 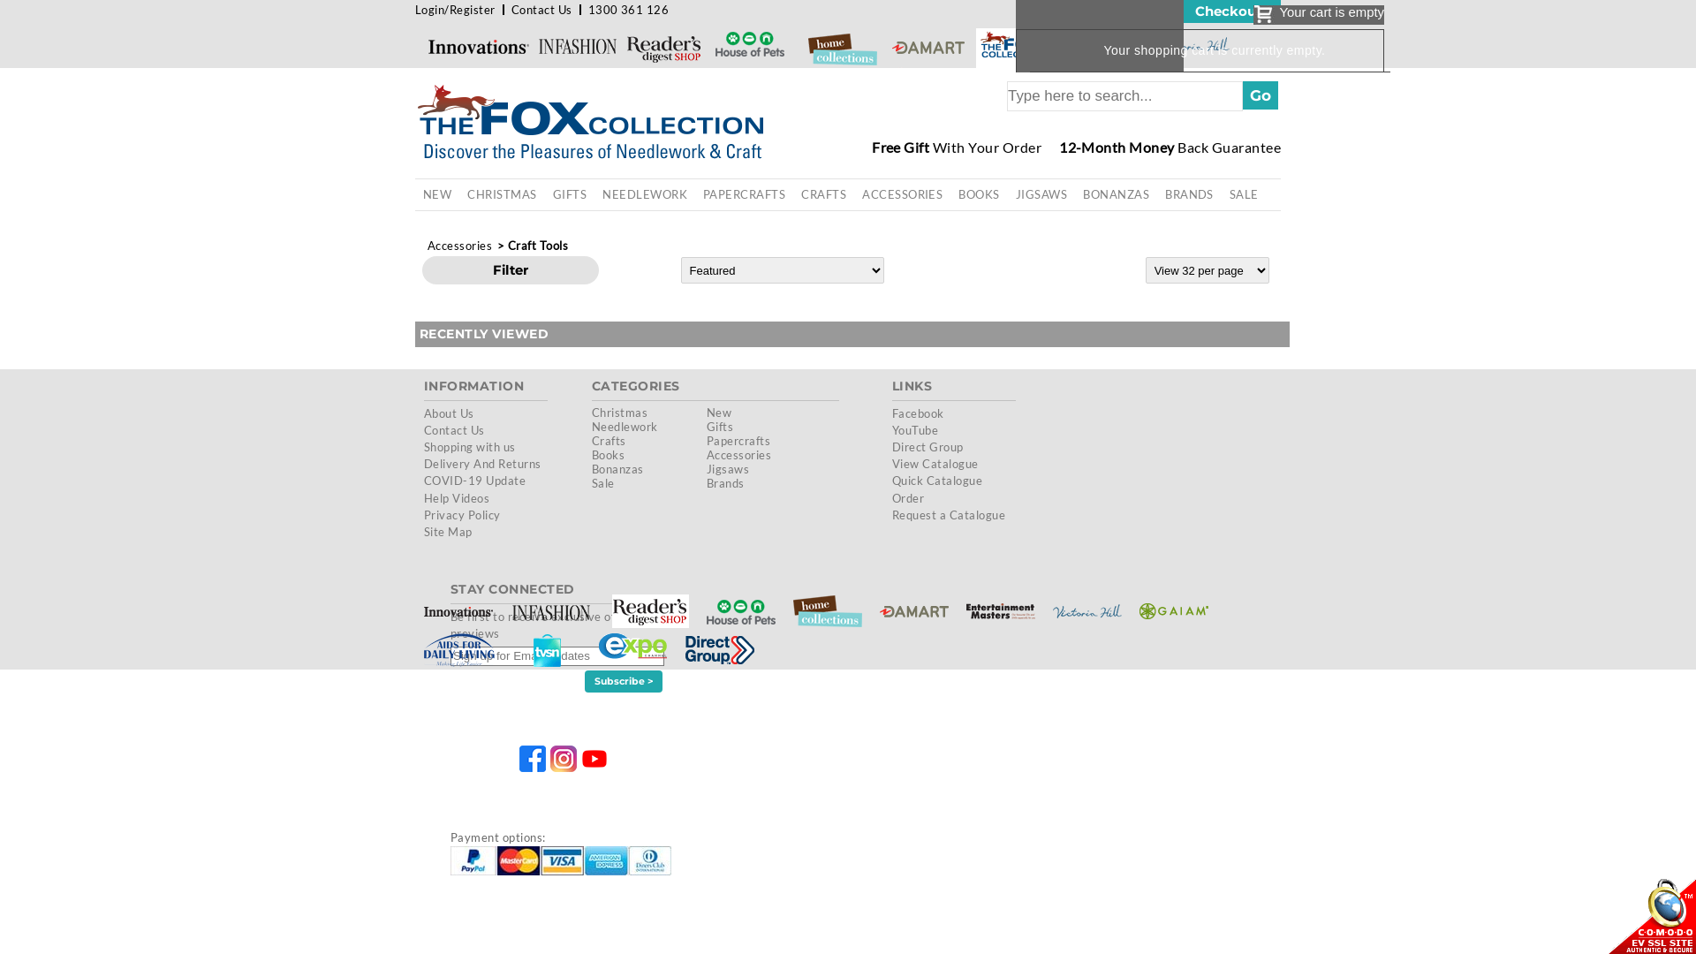 I want to click on Checkout >, so click(x=1232, y=11).